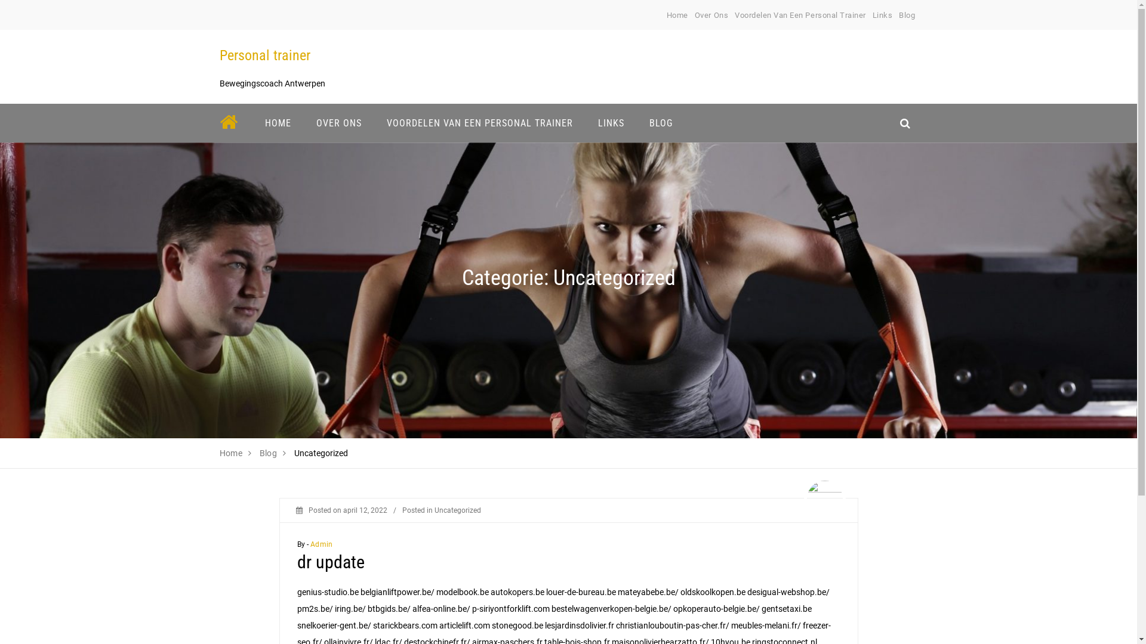 The width and height of the screenshot is (1146, 644). Describe the element at coordinates (677, 16) in the screenshot. I see `Home` at that location.